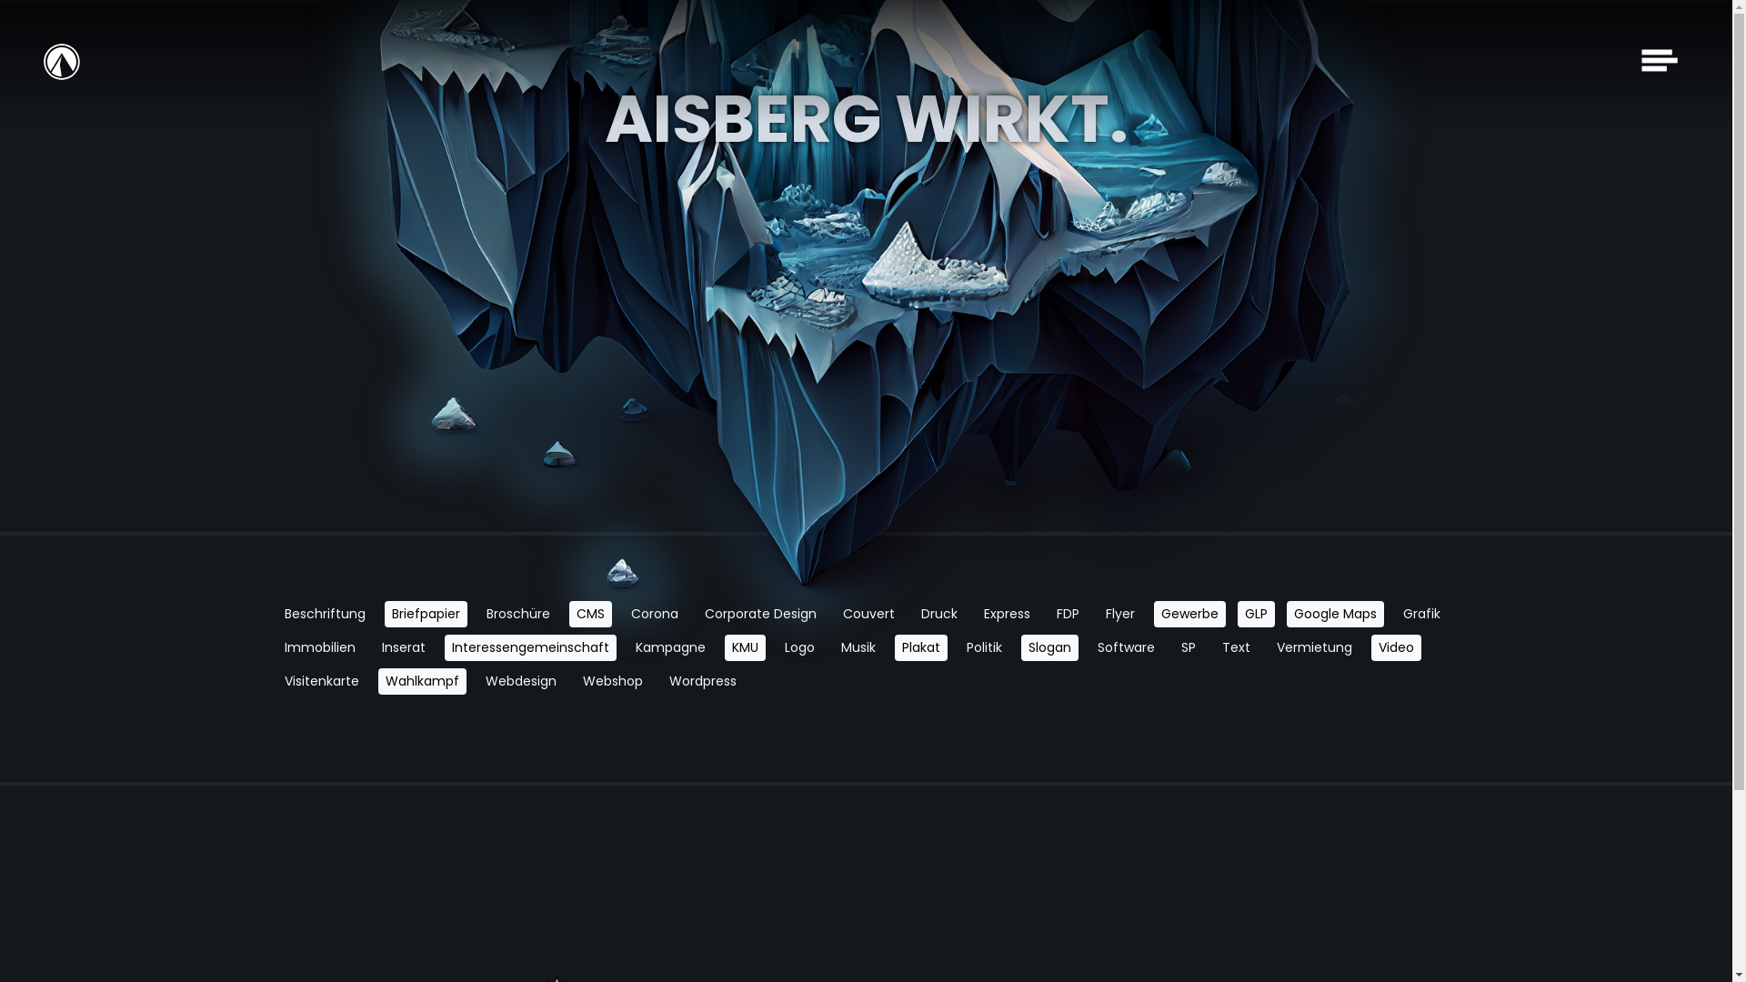 The height and width of the screenshot is (982, 1746). What do you see at coordinates (1189, 618) in the screenshot?
I see `Gewerbe` at bounding box center [1189, 618].